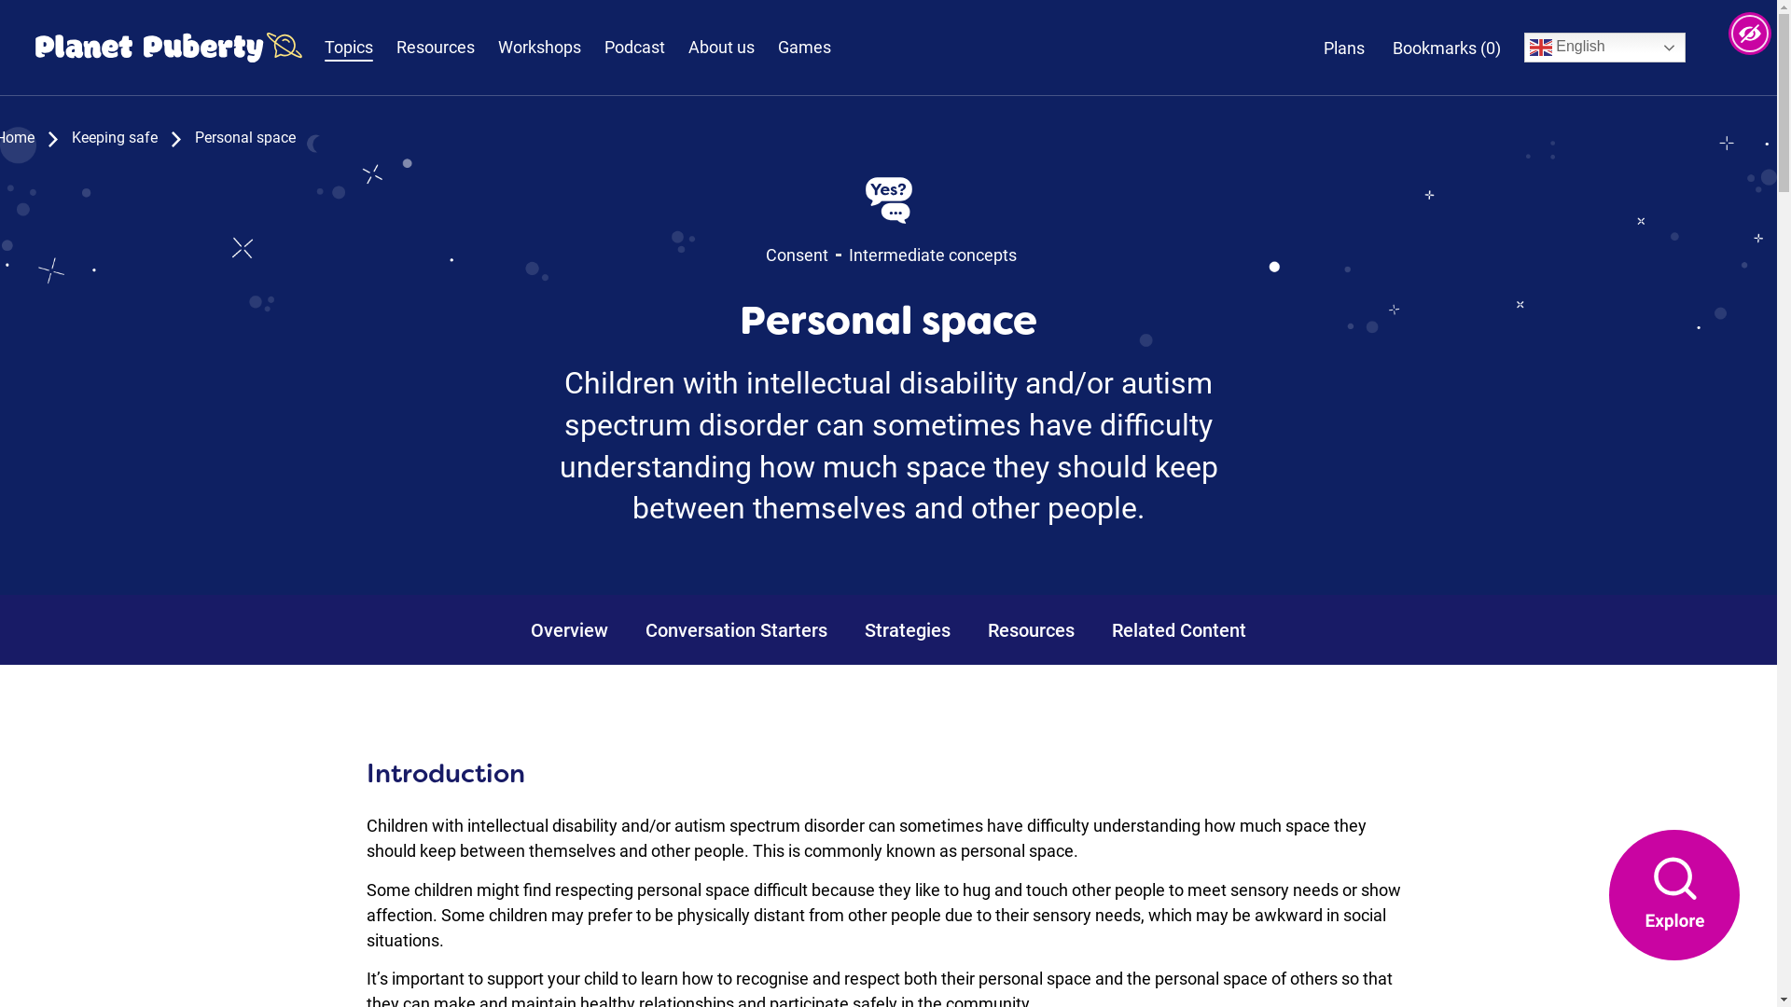 Image resolution: width=1791 pixels, height=1007 pixels. I want to click on Conversation Starters, so click(737, 630).